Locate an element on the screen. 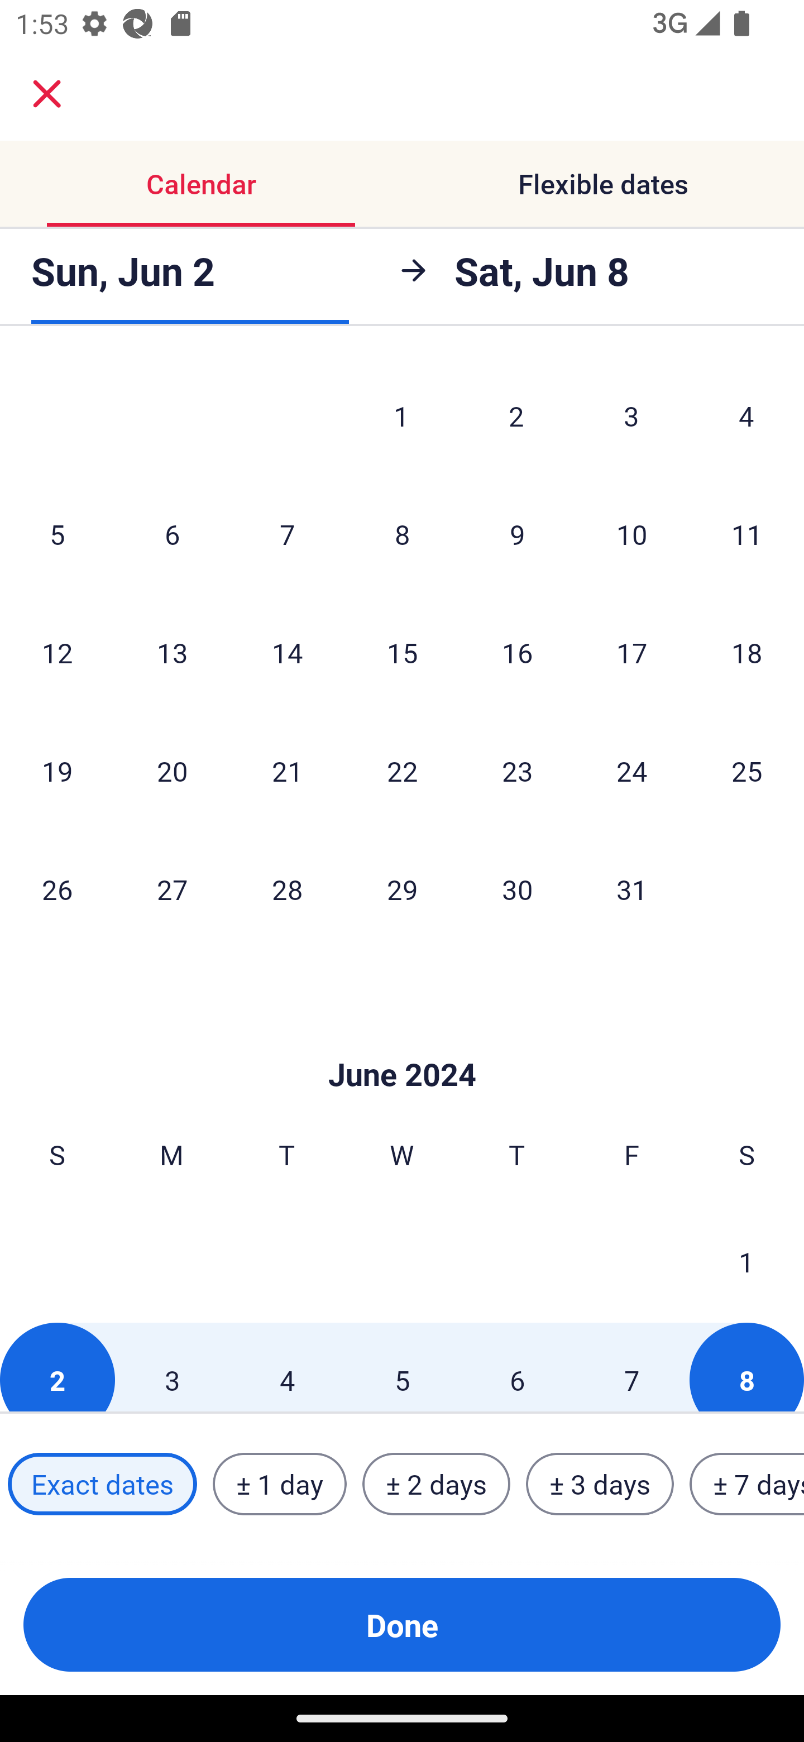 The width and height of the screenshot is (804, 1742). 14 Tuesday, May 14, 2024 is located at coordinates (287, 652).